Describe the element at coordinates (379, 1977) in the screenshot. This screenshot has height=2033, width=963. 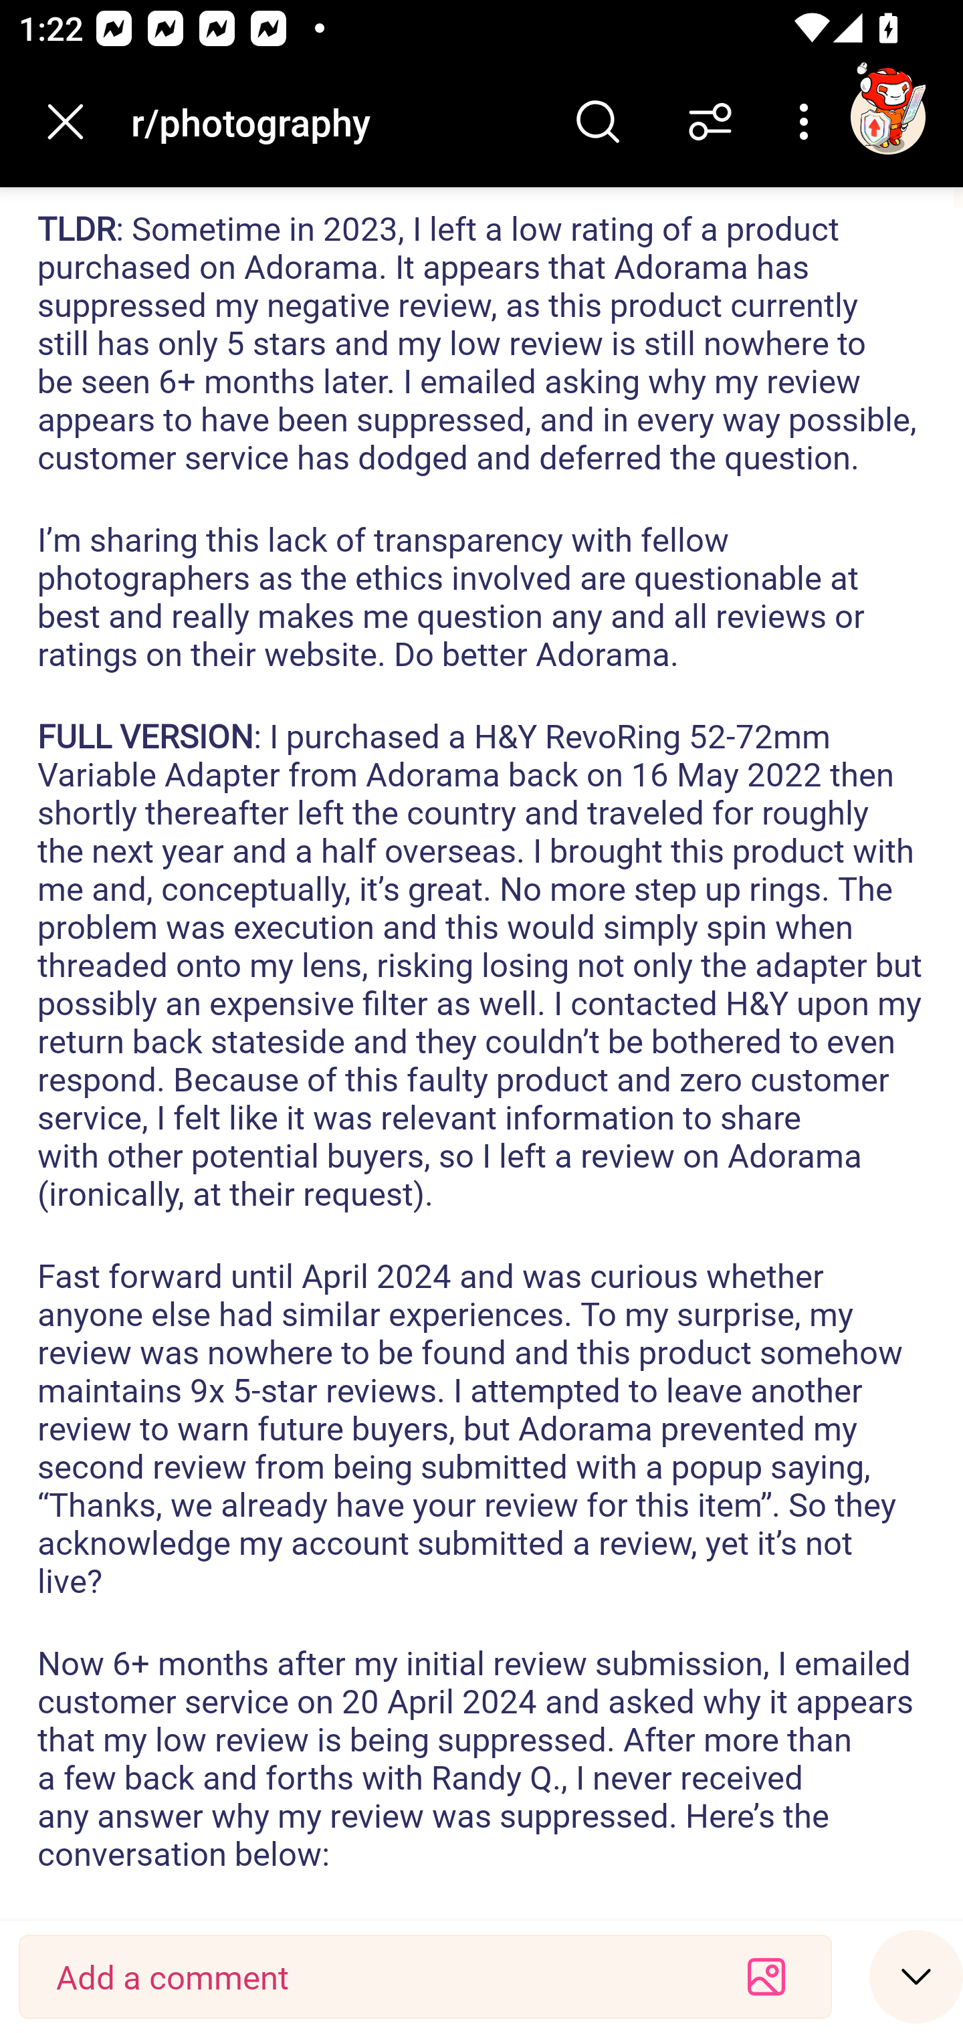
I see `Add a comment` at that location.